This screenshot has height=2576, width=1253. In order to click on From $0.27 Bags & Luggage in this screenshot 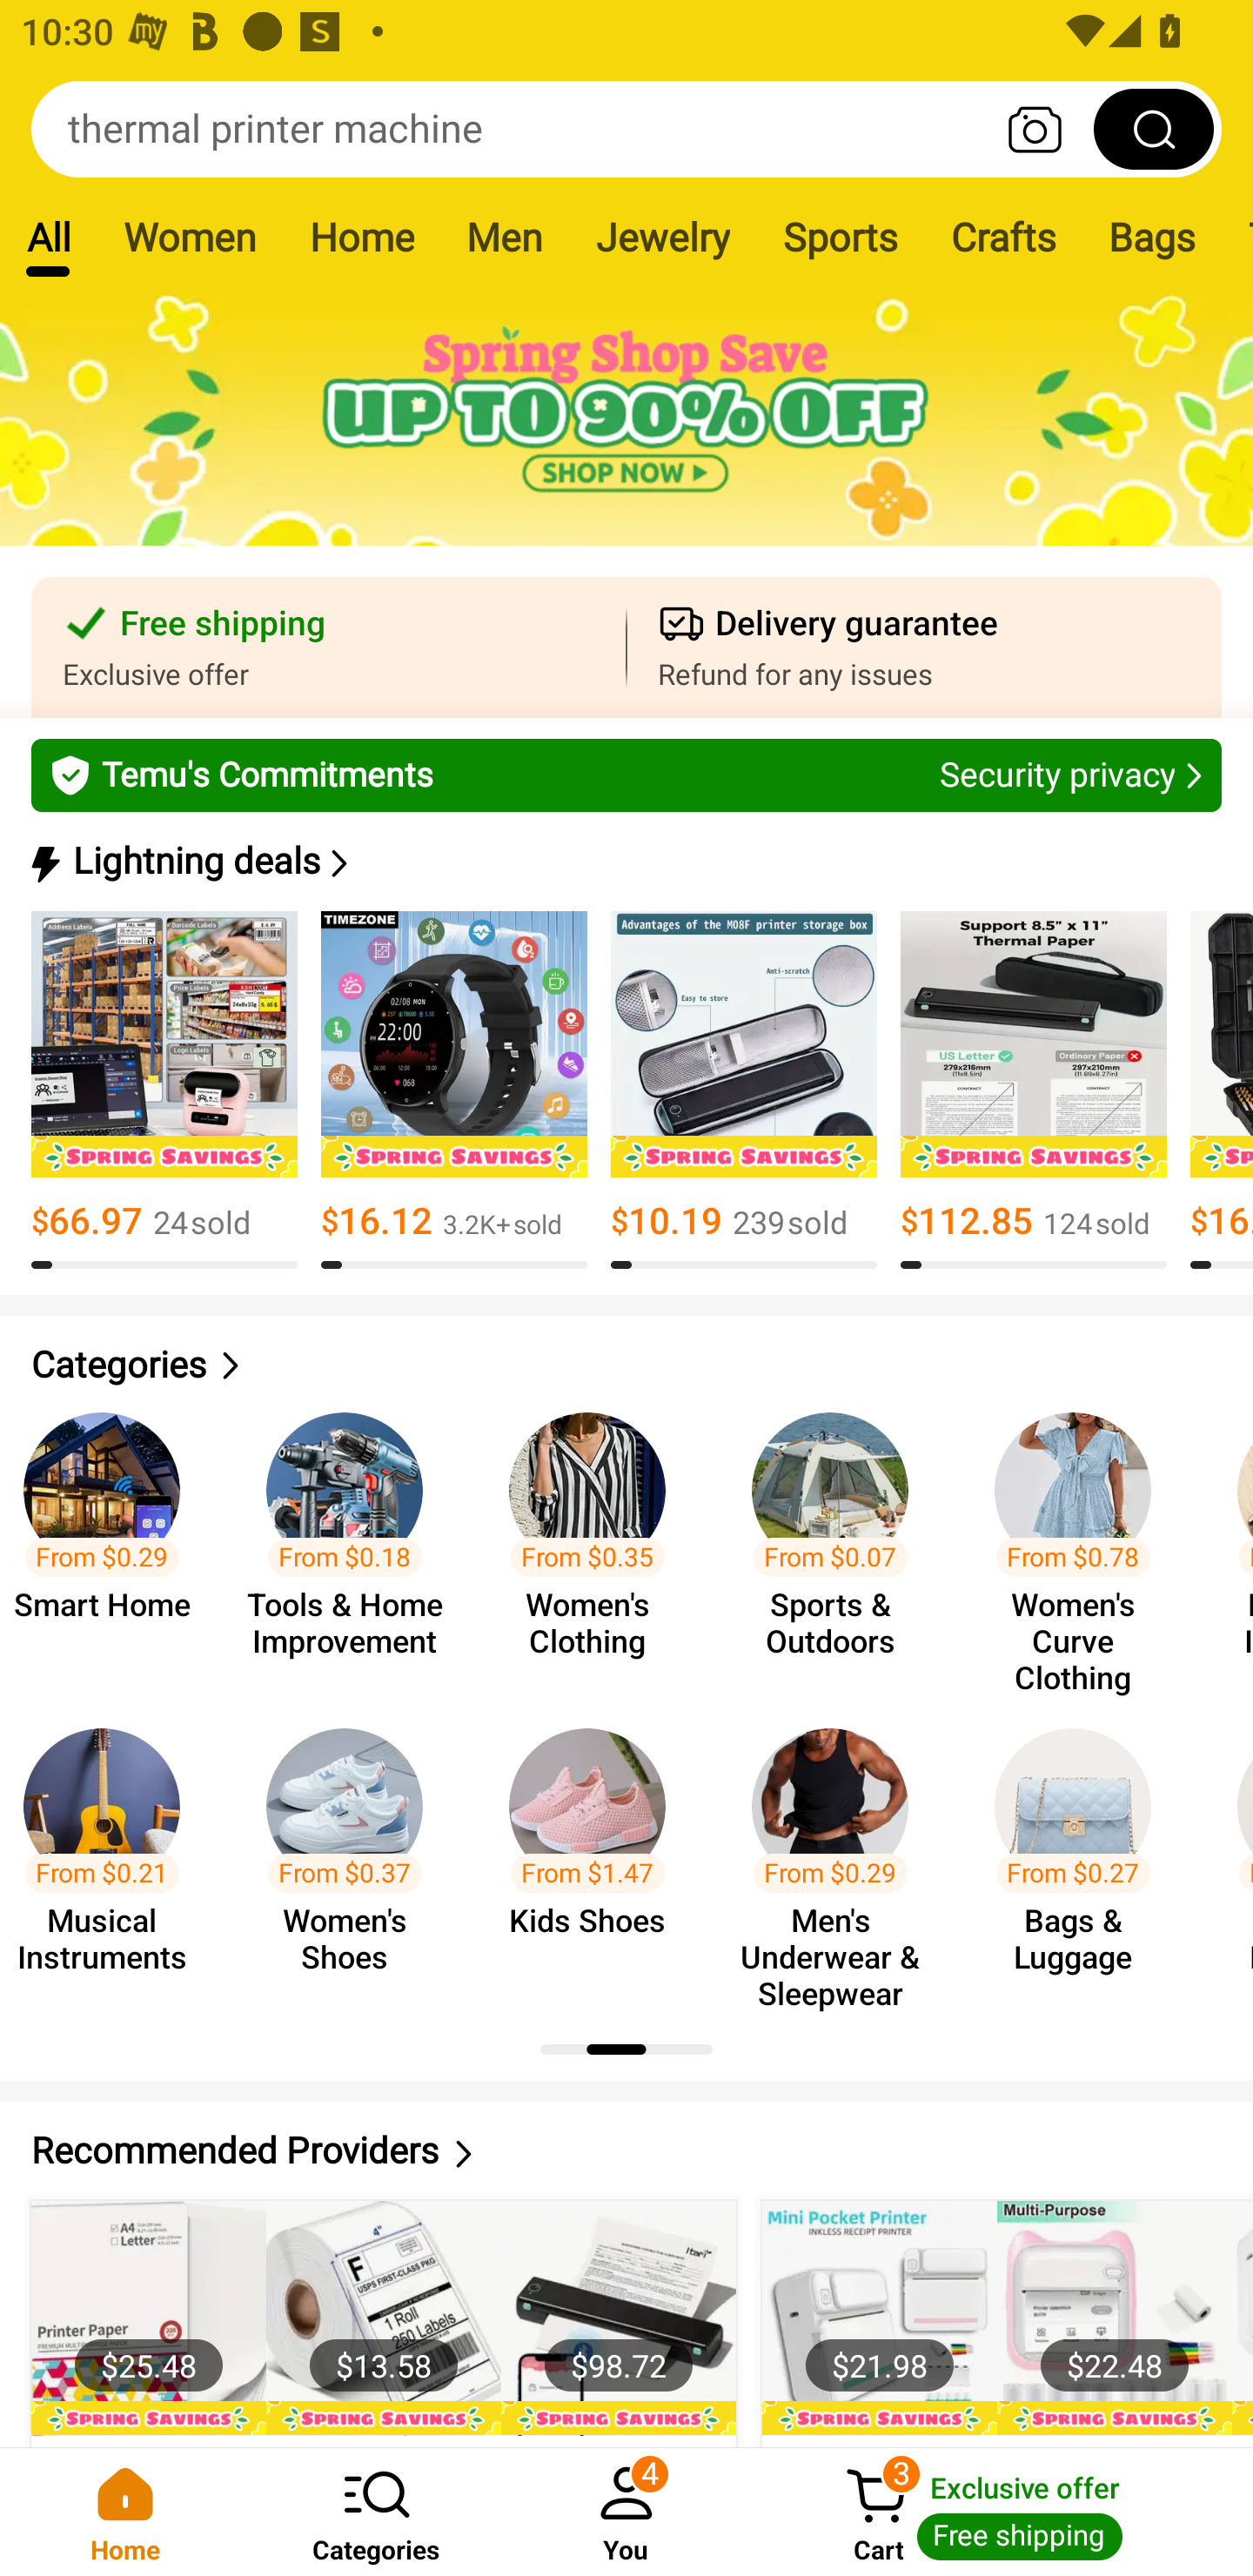, I will do `click(1082, 1854)`.